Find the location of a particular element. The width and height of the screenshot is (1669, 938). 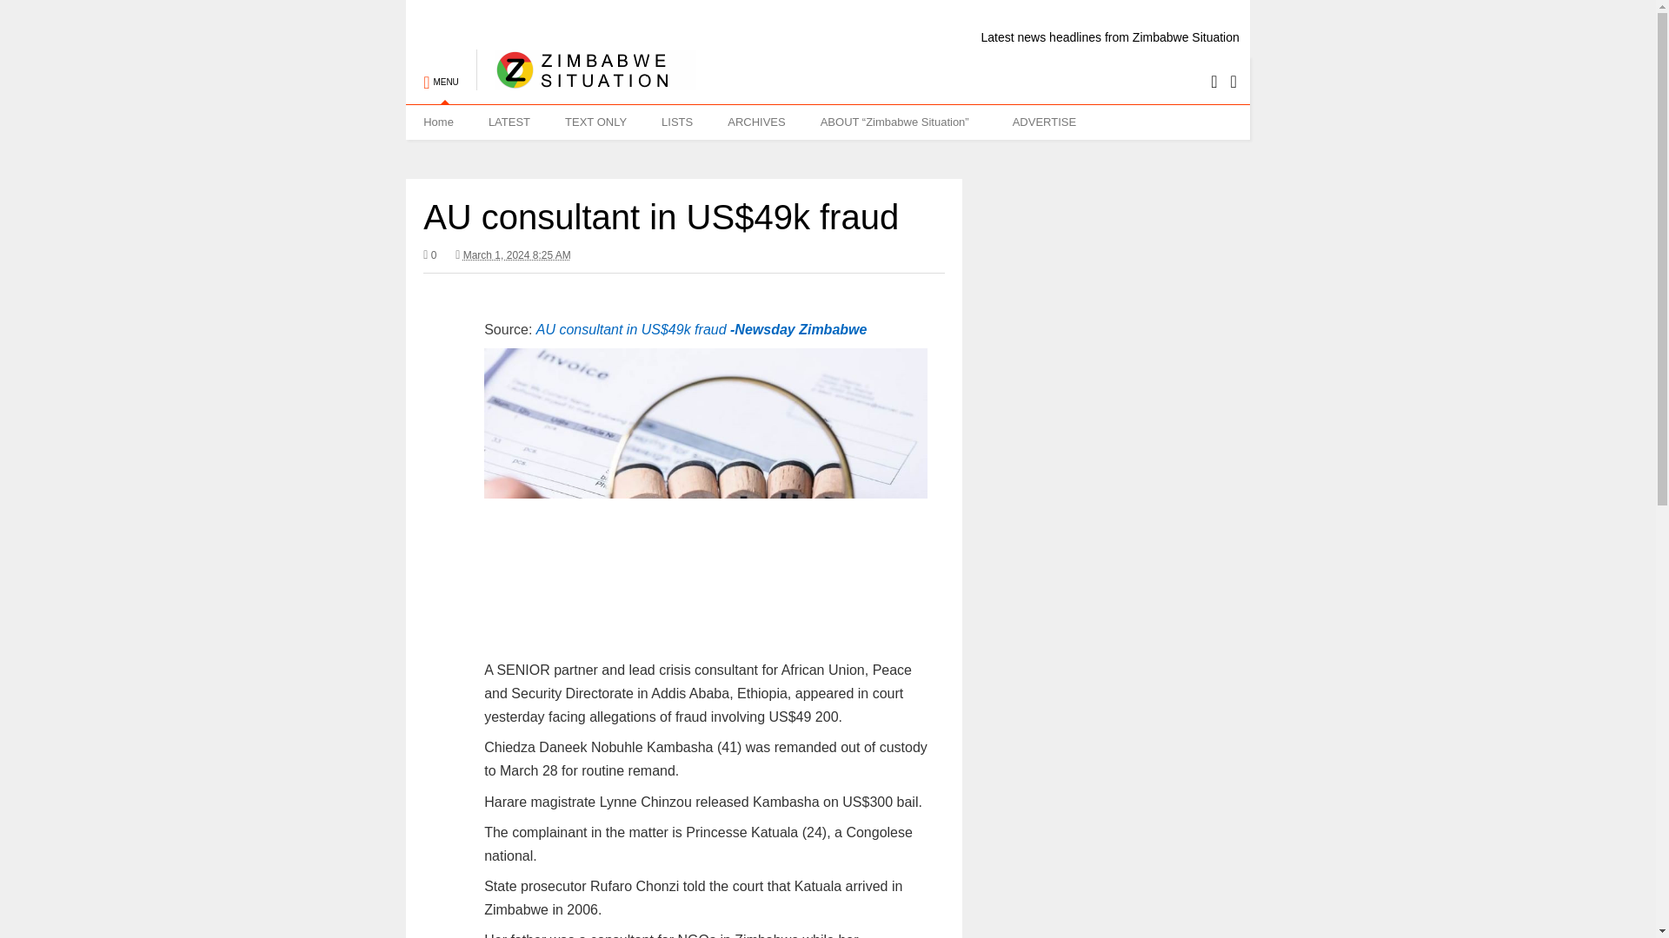

March 1, 2024 8:25 AM is located at coordinates (513, 255).